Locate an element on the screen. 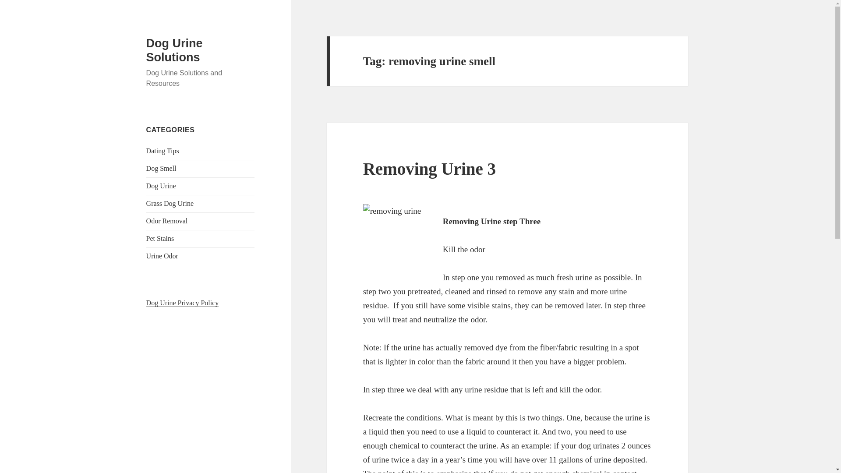 This screenshot has width=841, height=473. removing urine is located at coordinates (396, 236).